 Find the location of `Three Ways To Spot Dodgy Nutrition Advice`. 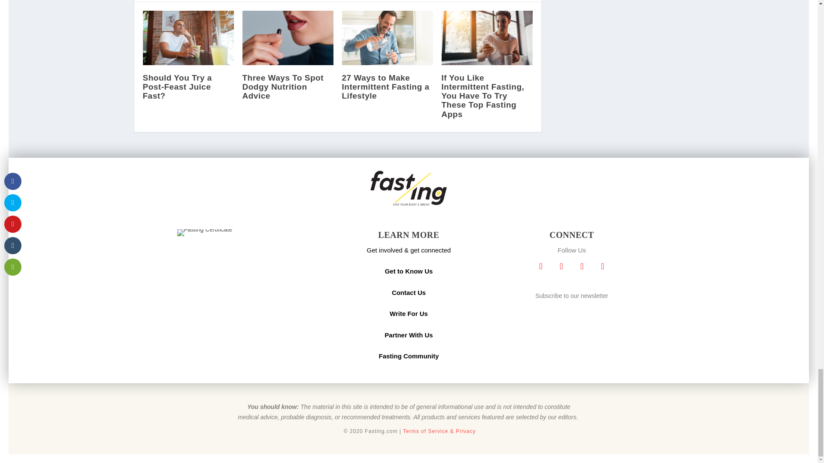

Three Ways To Spot Dodgy Nutrition Advice is located at coordinates (288, 38).